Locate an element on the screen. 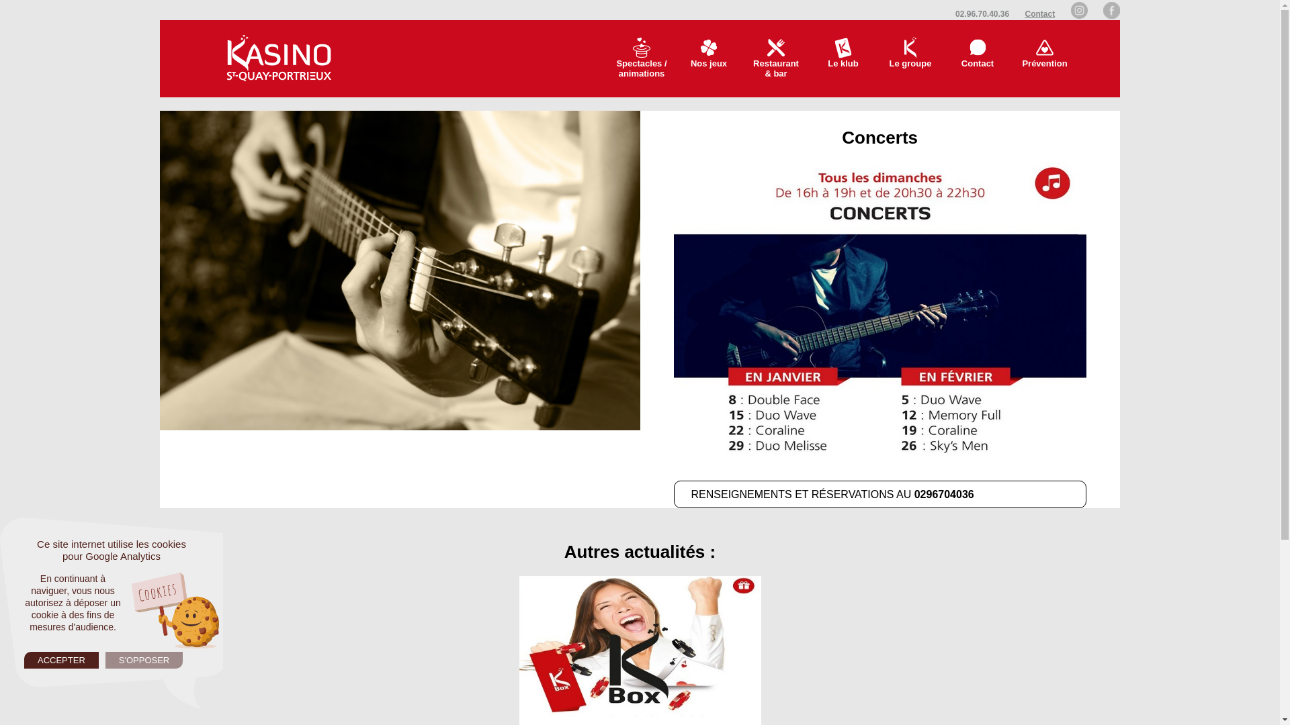 Image resolution: width=1290 pixels, height=725 pixels. Restaurant & bar is located at coordinates (776, 59).